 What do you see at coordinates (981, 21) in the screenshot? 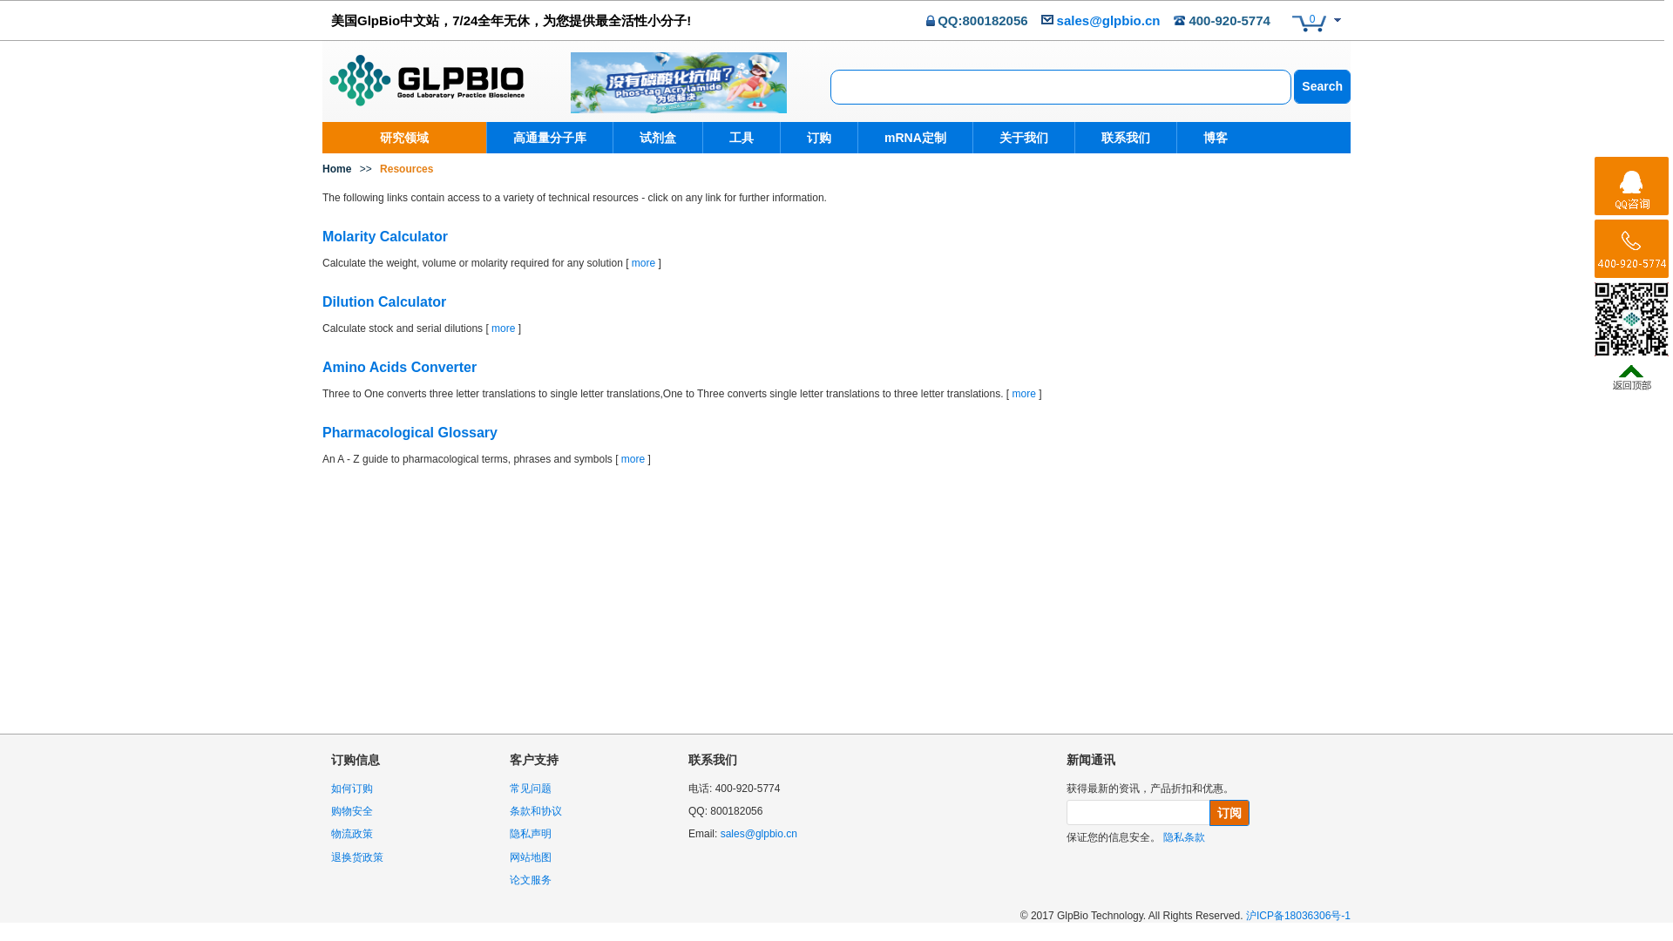
I see `QQ:800182056` at bounding box center [981, 21].